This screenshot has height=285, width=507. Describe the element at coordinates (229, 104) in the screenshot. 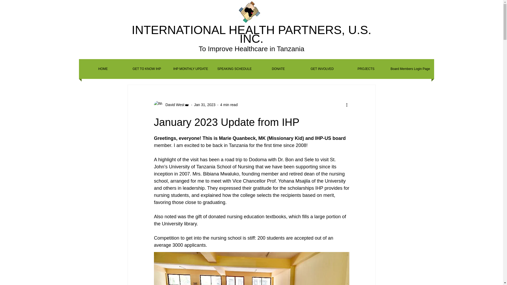

I see `4 min read` at that location.